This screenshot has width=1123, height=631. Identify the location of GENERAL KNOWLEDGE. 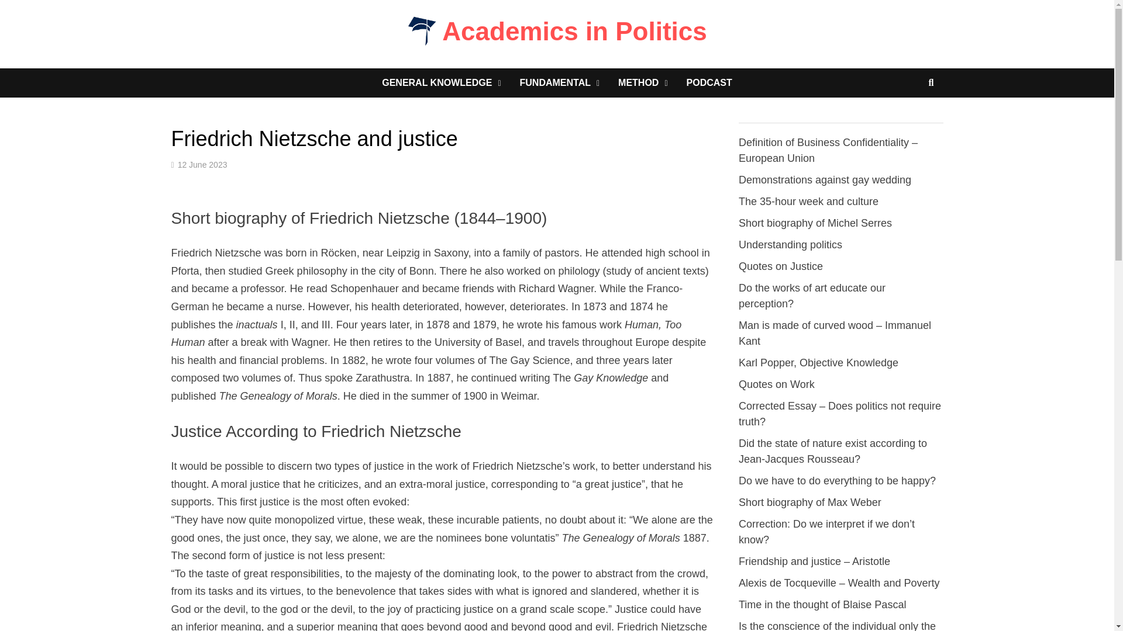
(441, 83).